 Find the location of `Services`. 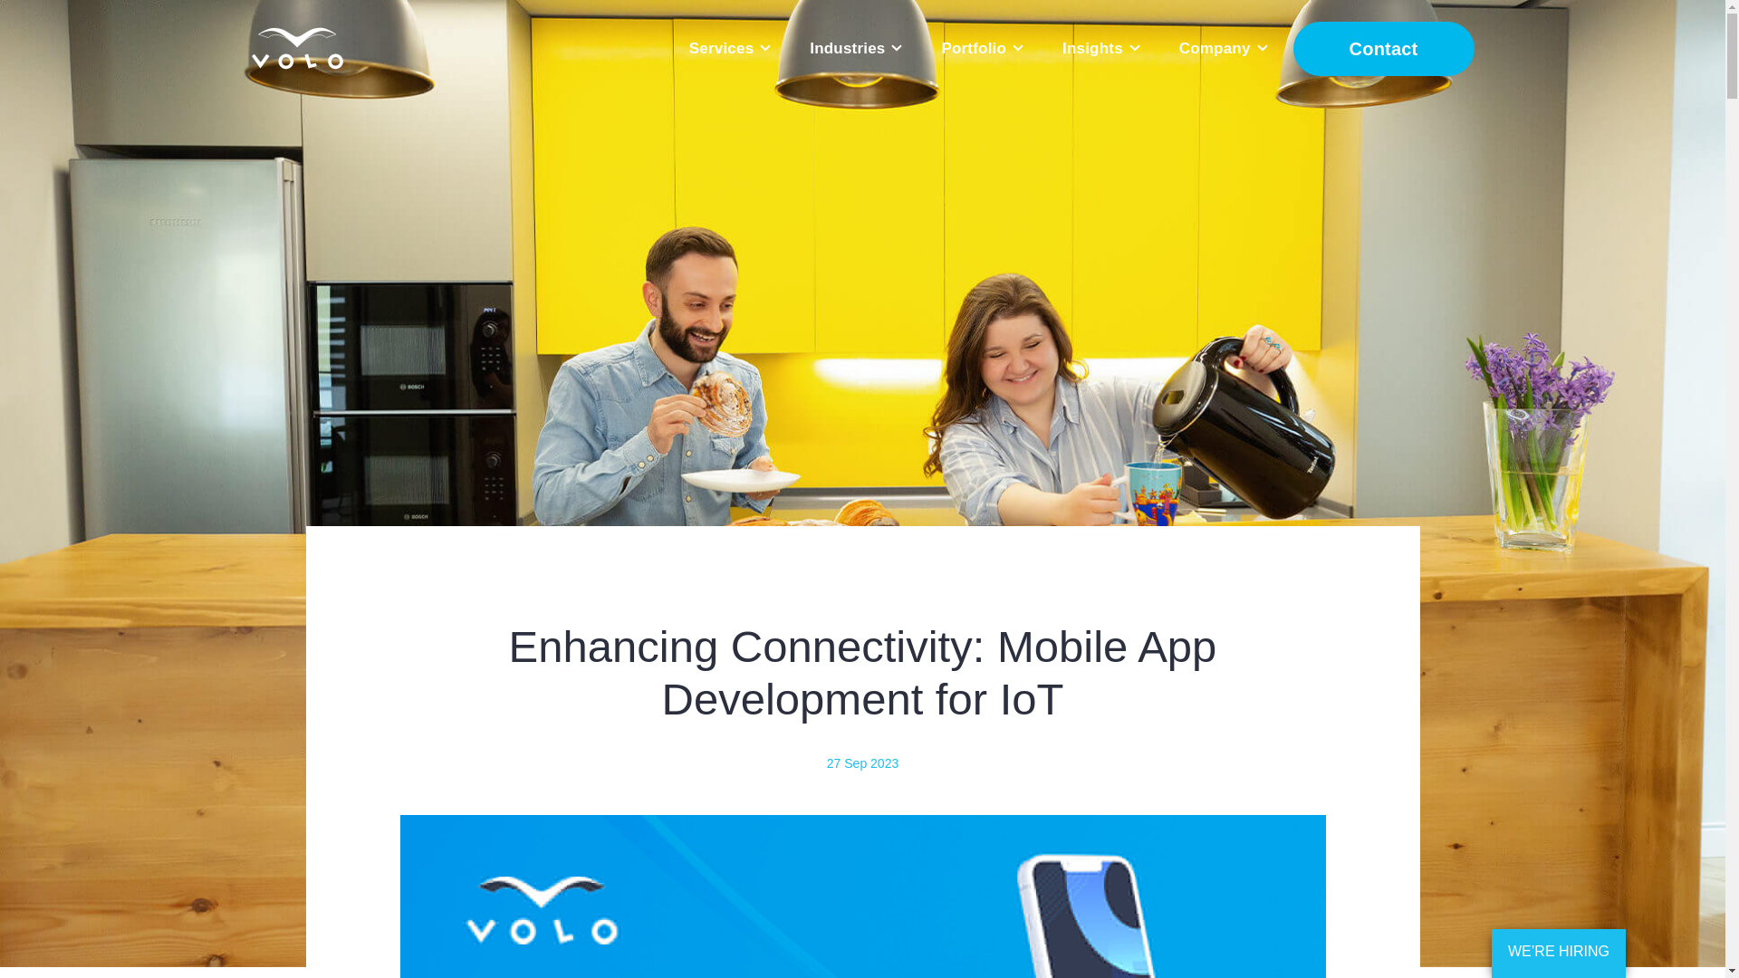

Services is located at coordinates (729, 48).